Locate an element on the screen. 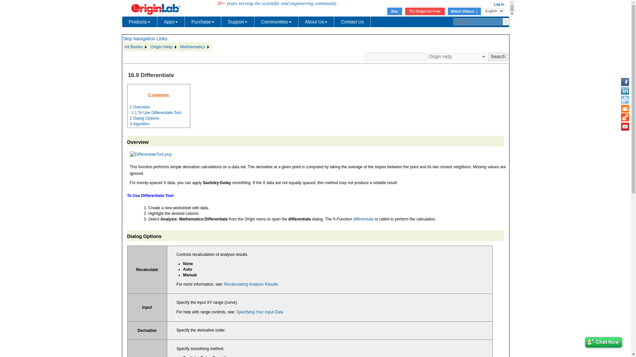 The image size is (636, 357). All Books is located at coordinates (136, 47).